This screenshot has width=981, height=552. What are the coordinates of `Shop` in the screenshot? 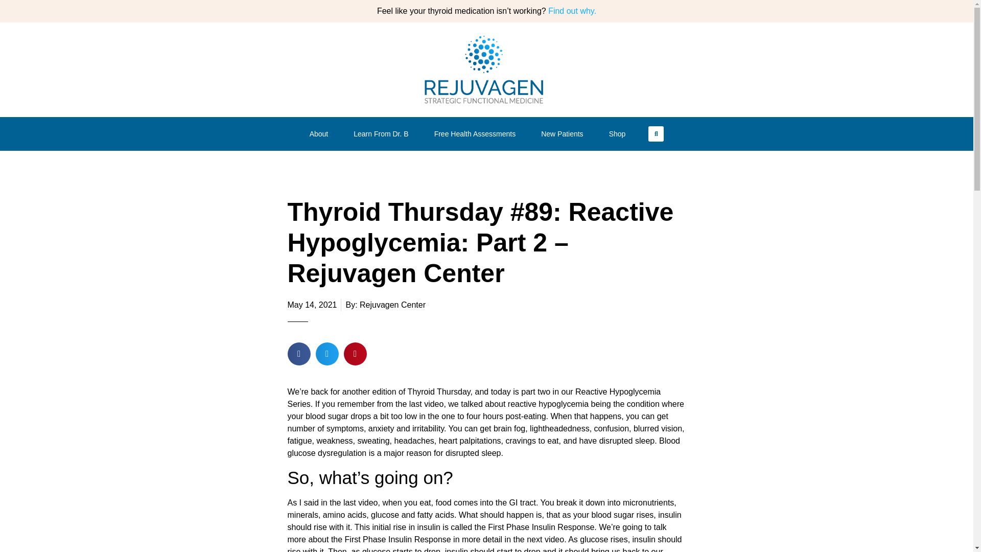 It's located at (620, 134).